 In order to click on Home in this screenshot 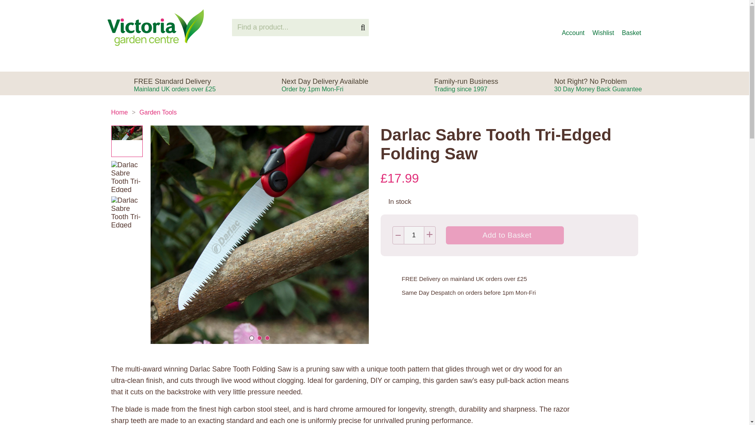, I will do `click(158, 112)`.